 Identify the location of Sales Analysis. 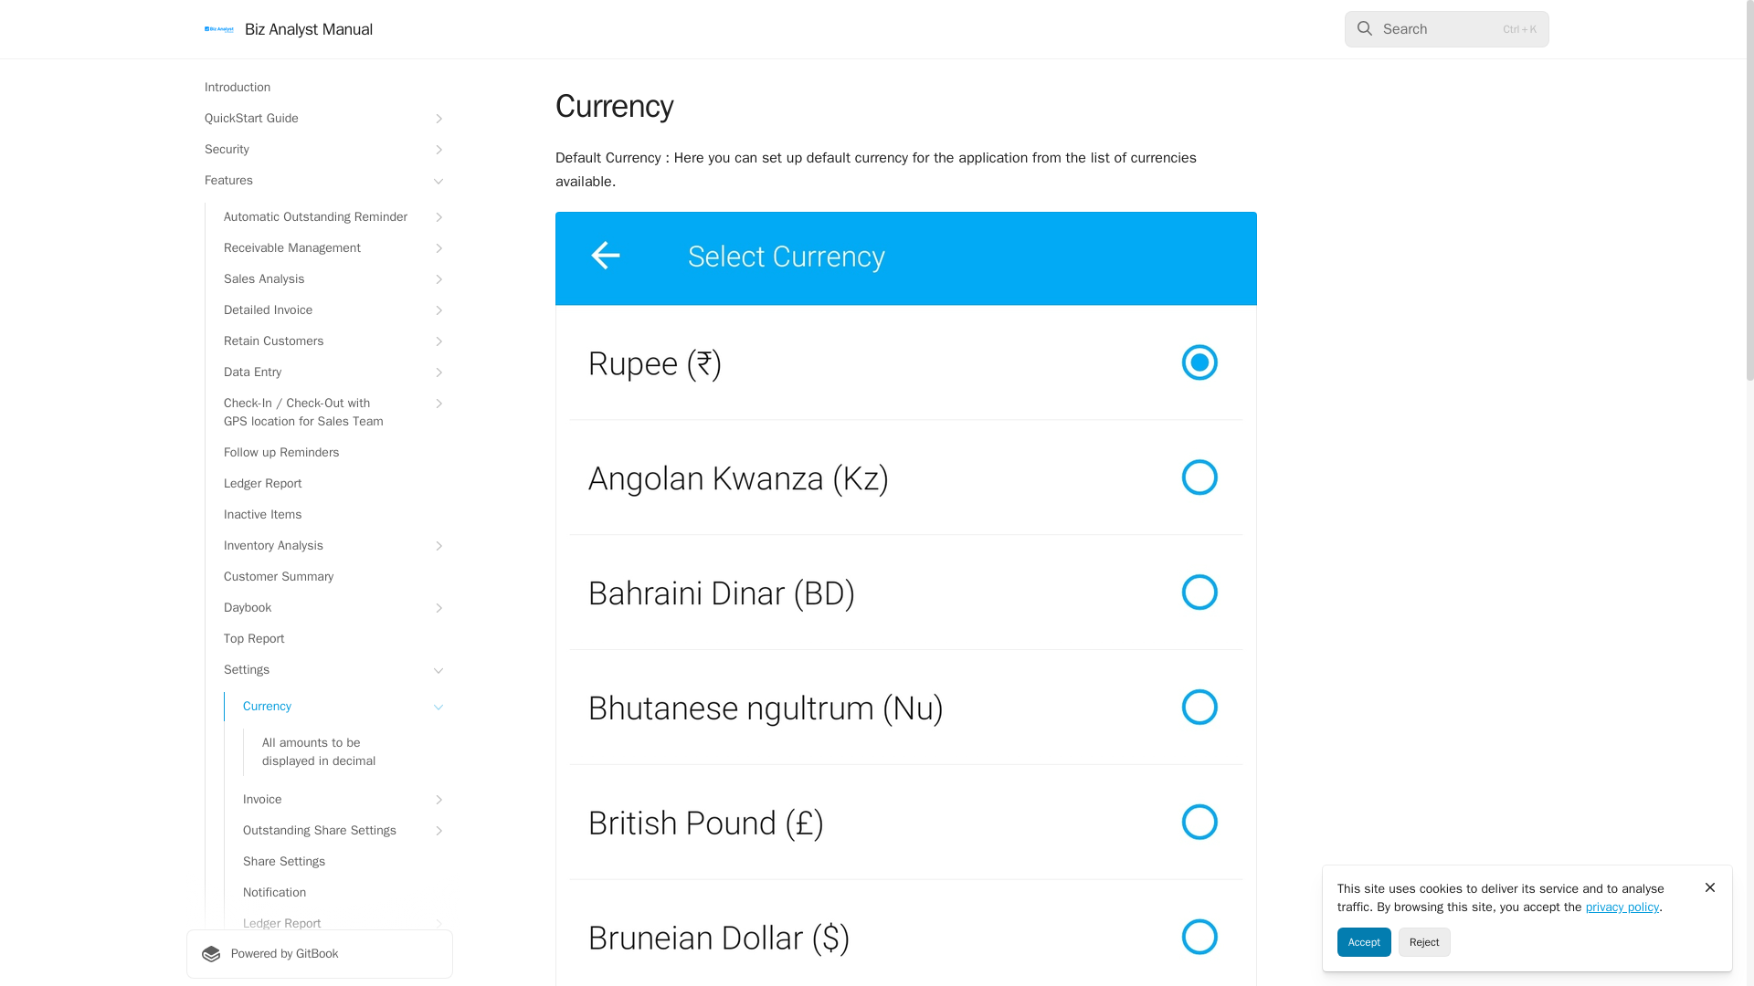
(329, 279).